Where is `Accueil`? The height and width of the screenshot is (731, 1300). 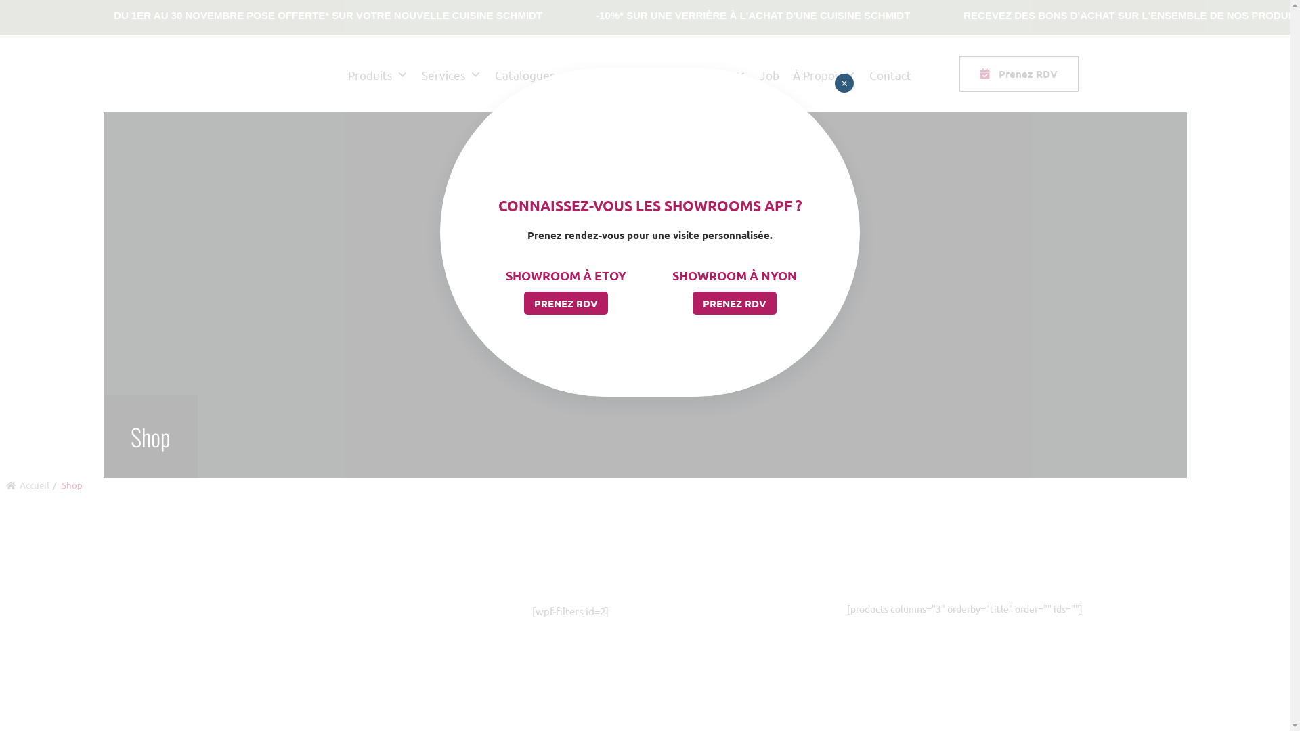
Accueil is located at coordinates (34, 485).